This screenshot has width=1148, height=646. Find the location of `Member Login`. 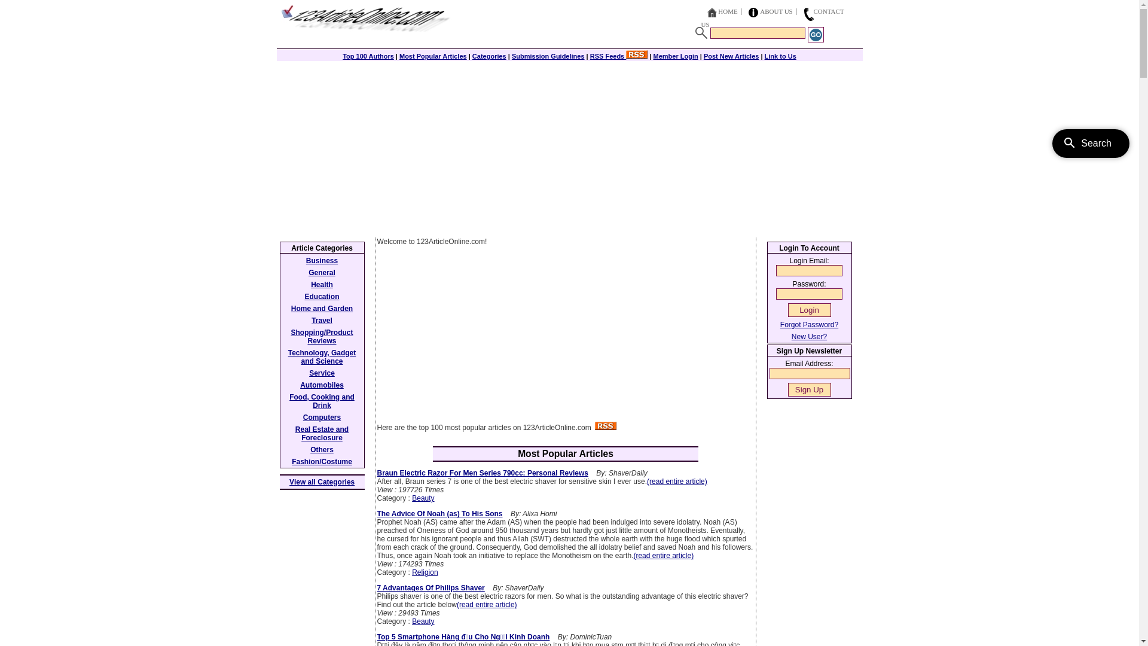

Member Login is located at coordinates (676, 56).